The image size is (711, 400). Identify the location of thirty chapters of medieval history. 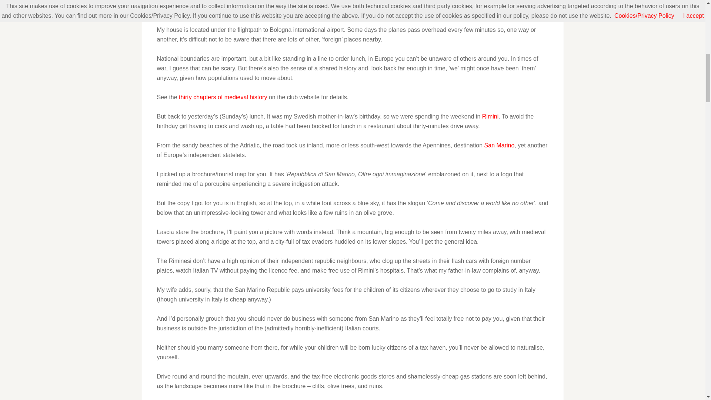
(223, 97).